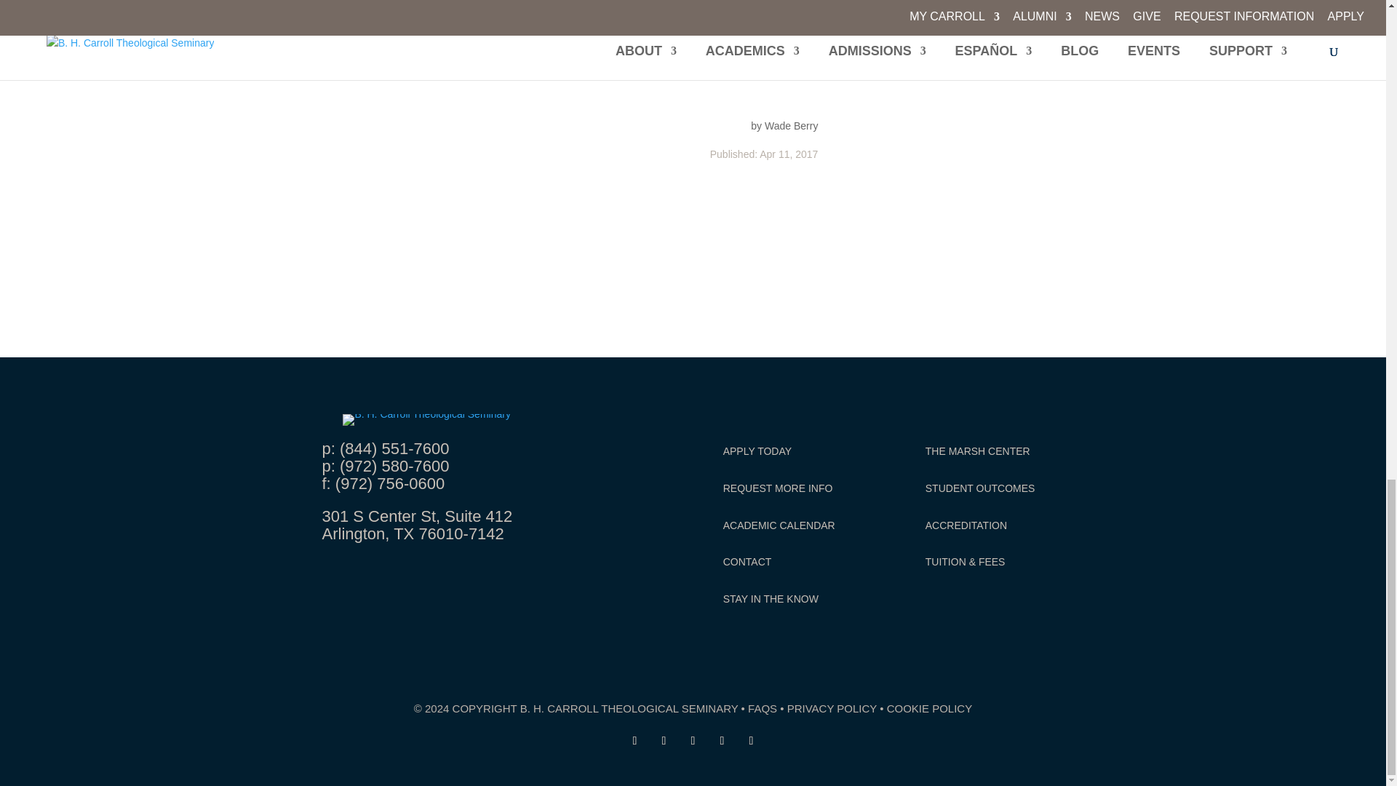 The width and height of the screenshot is (1397, 786). Describe the element at coordinates (751, 741) in the screenshot. I see `Follow on LinkedIn` at that location.